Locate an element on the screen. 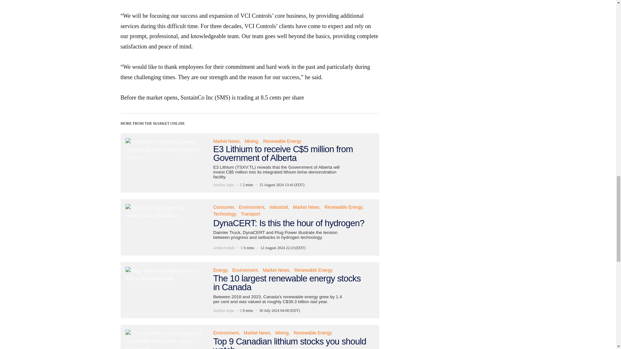  View all posts by Jocelyn Aspa is located at coordinates (223, 185).